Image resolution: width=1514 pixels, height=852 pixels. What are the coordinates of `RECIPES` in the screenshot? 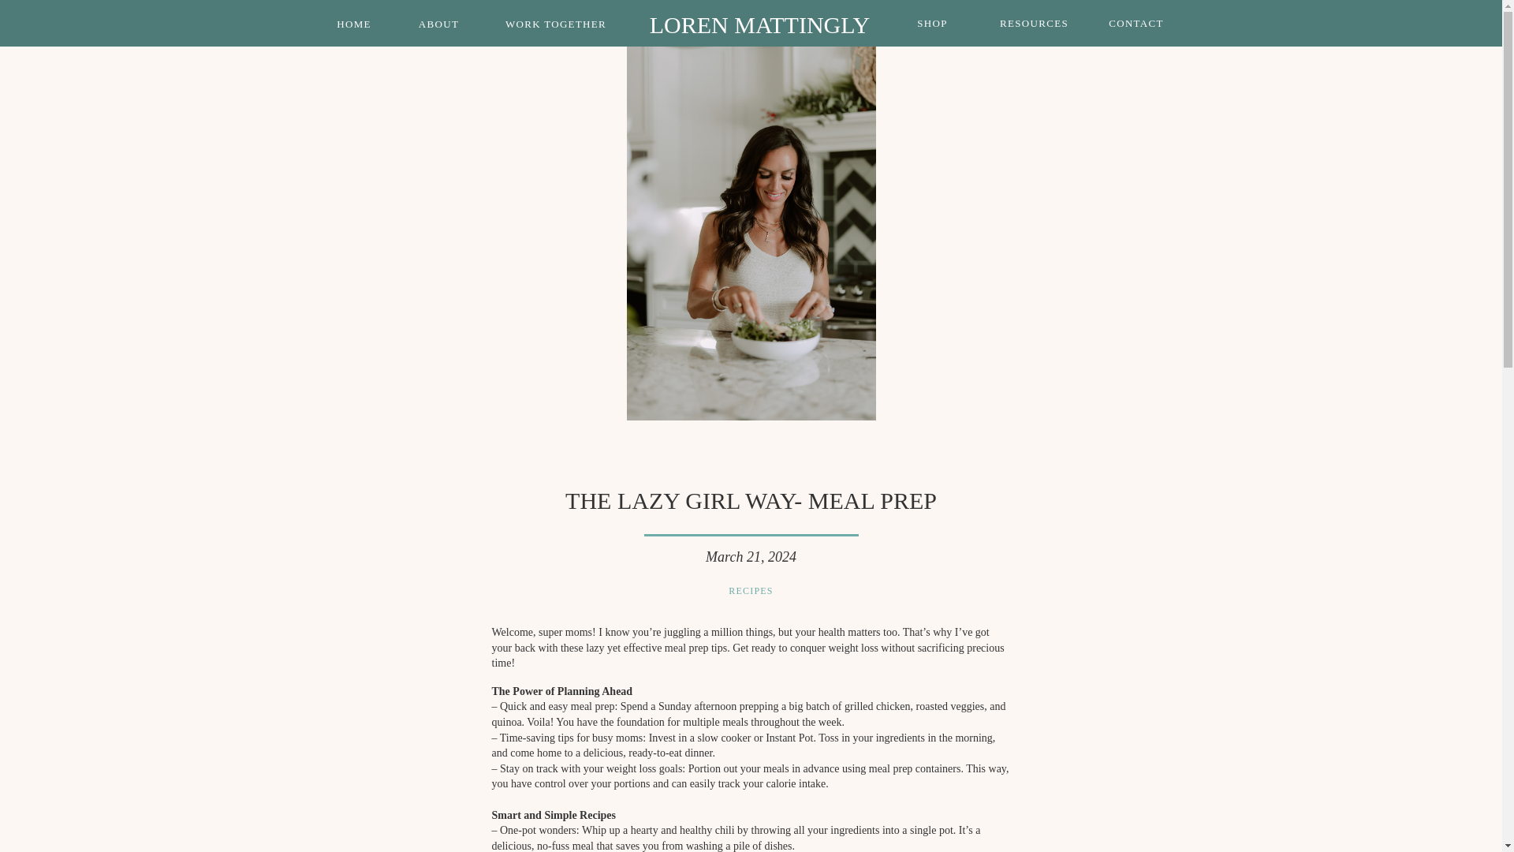 It's located at (750, 590).